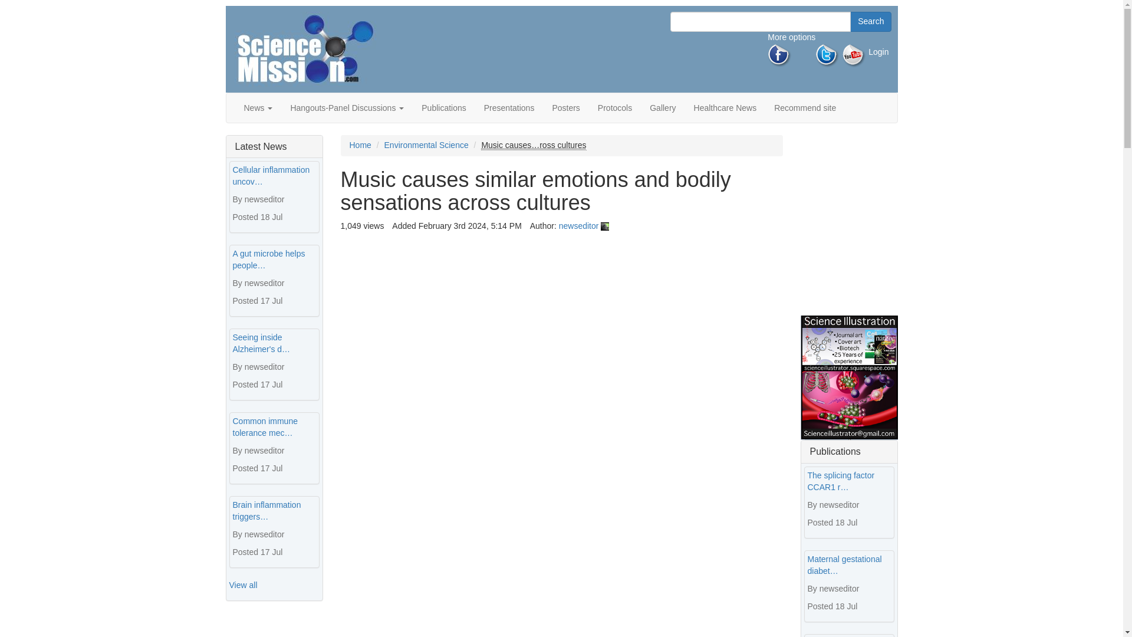 The width and height of the screenshot is (1132, 637). I want to click on Front page, so click(305, 49).